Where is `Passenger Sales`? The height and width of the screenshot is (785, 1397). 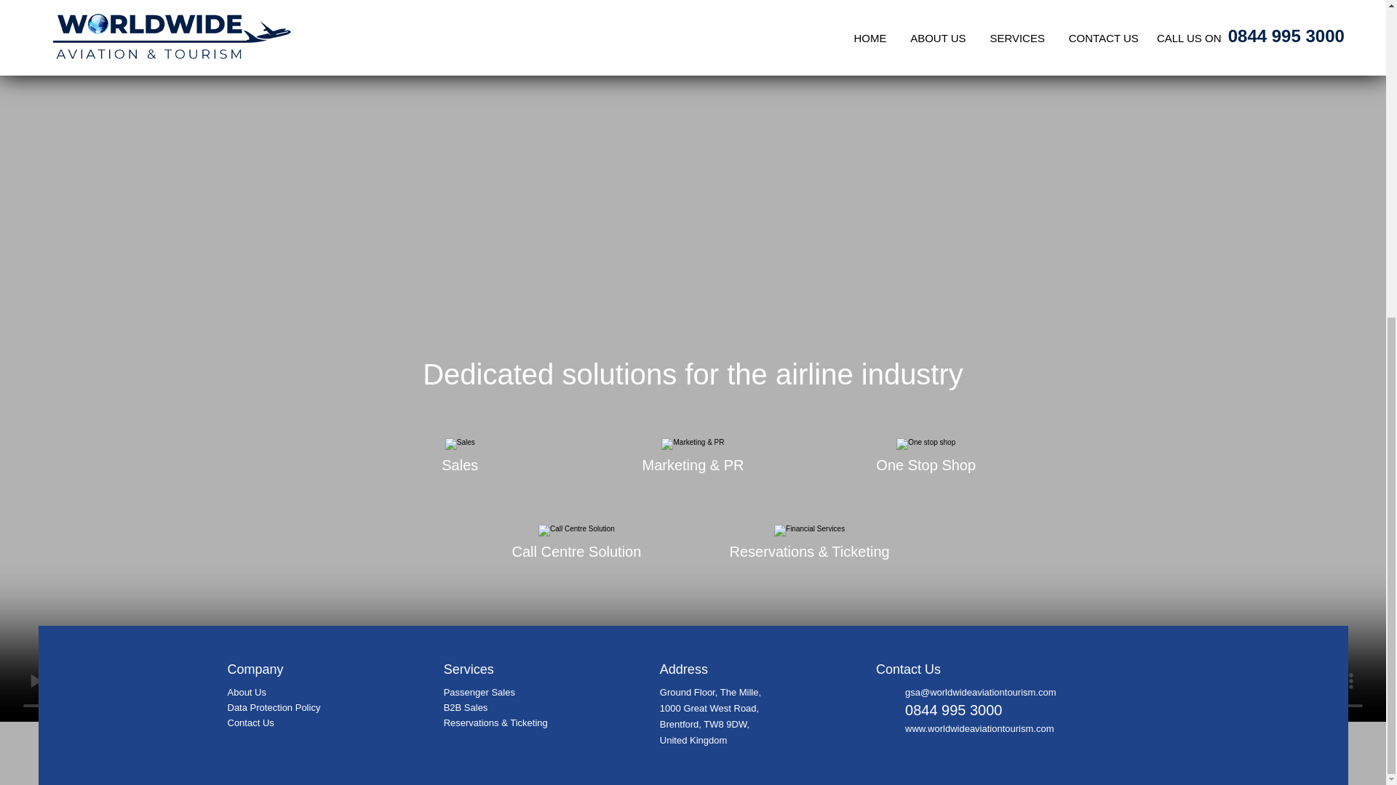 Passenger Sales is located at coordinates (479, 692).